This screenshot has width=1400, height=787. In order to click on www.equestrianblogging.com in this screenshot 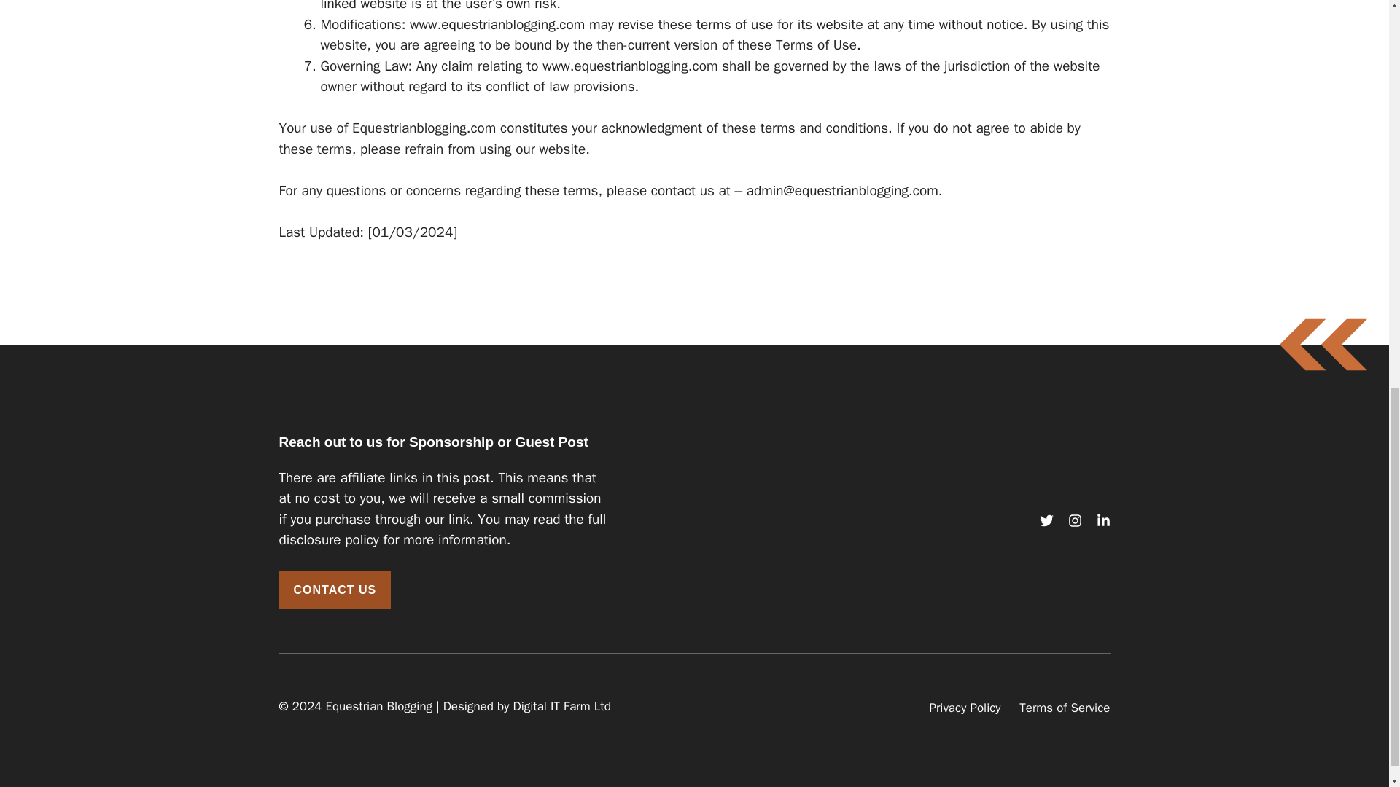, I will do `click(497, 25)`.